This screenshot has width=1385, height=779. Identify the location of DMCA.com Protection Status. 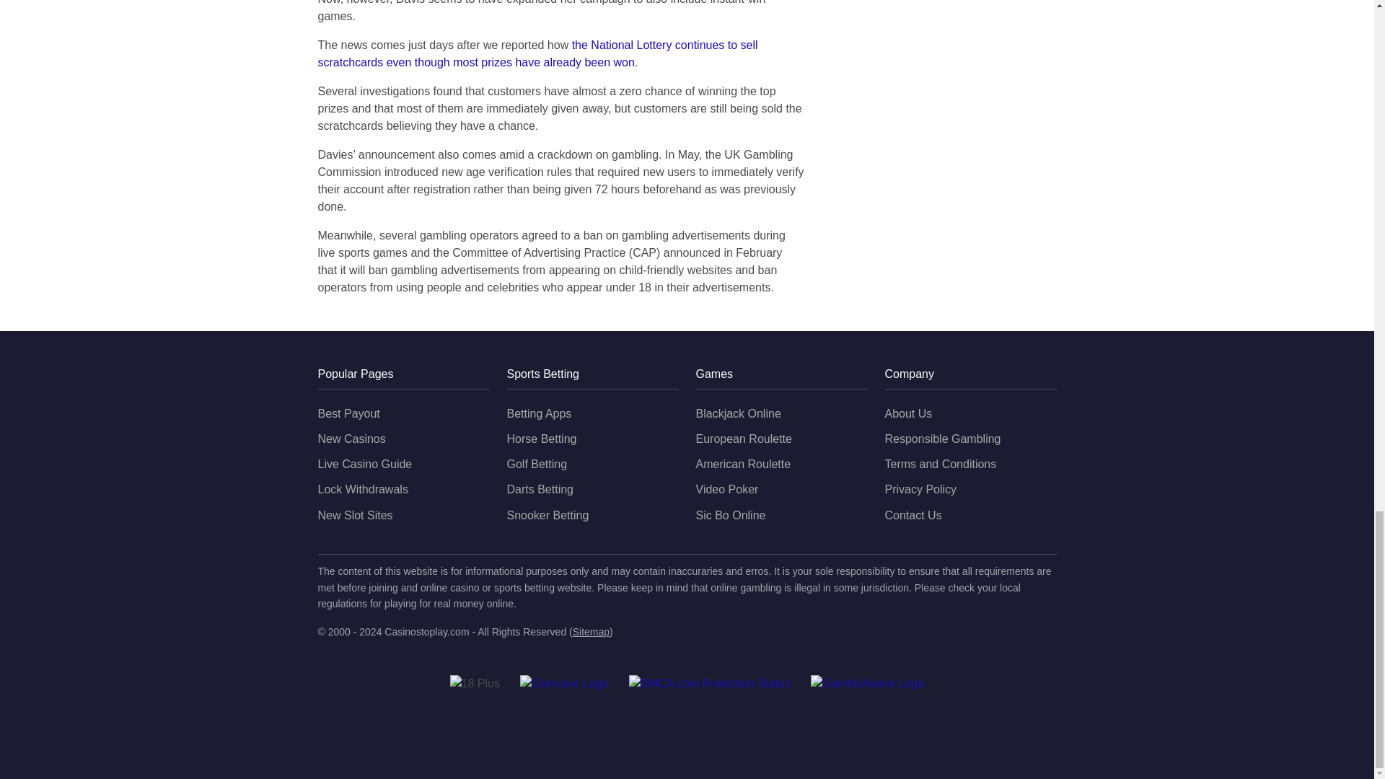
(710, 684).